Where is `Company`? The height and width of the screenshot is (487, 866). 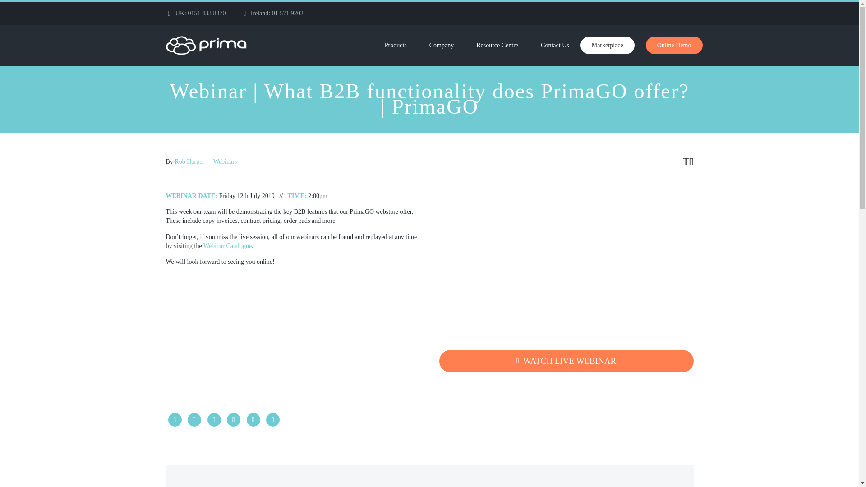
Company is located at coordinates (441, 45).